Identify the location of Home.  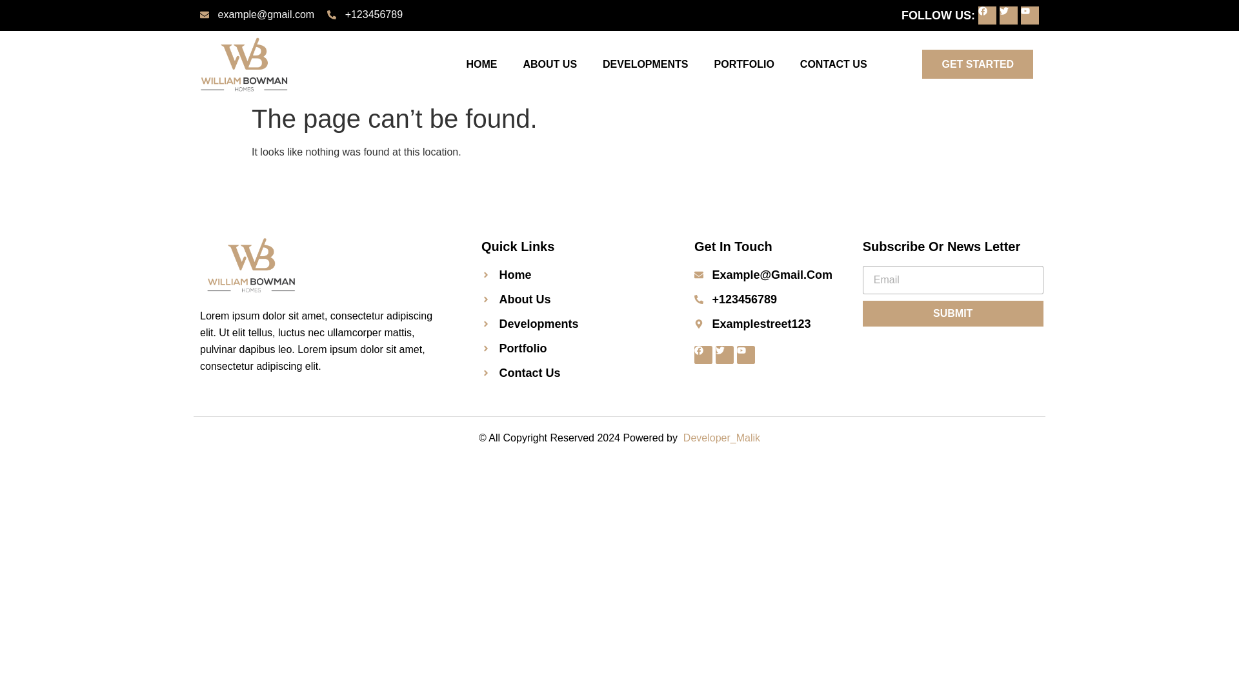
(572, 274).